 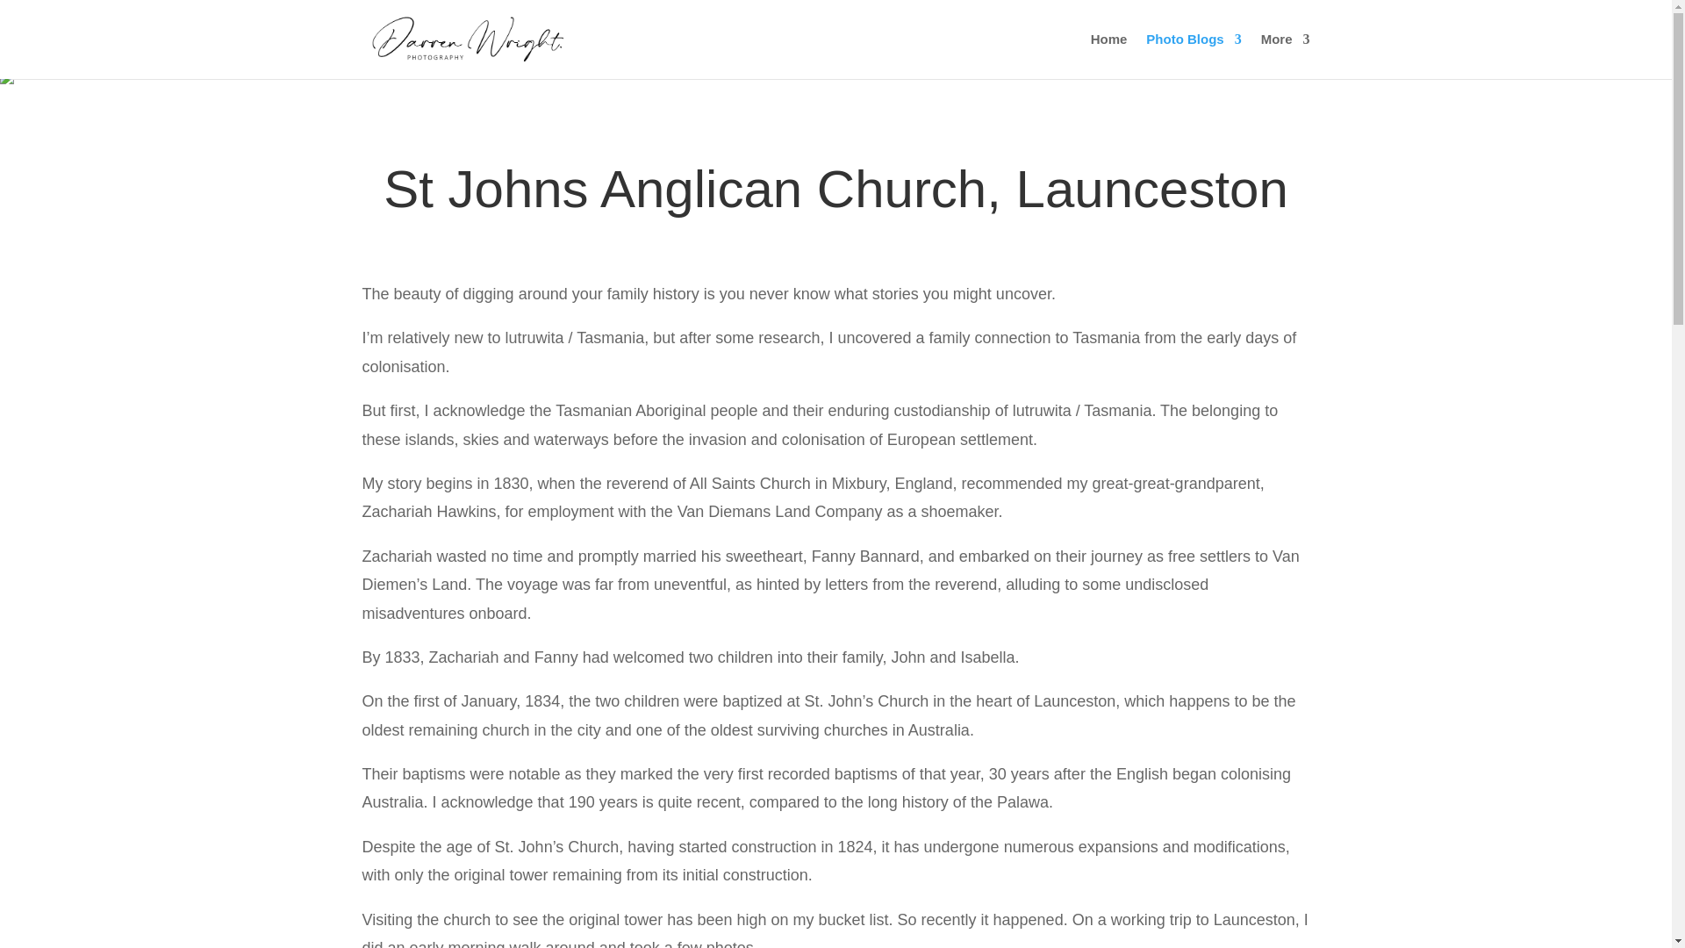 I want to click on More, so click(x=1285, y=55).